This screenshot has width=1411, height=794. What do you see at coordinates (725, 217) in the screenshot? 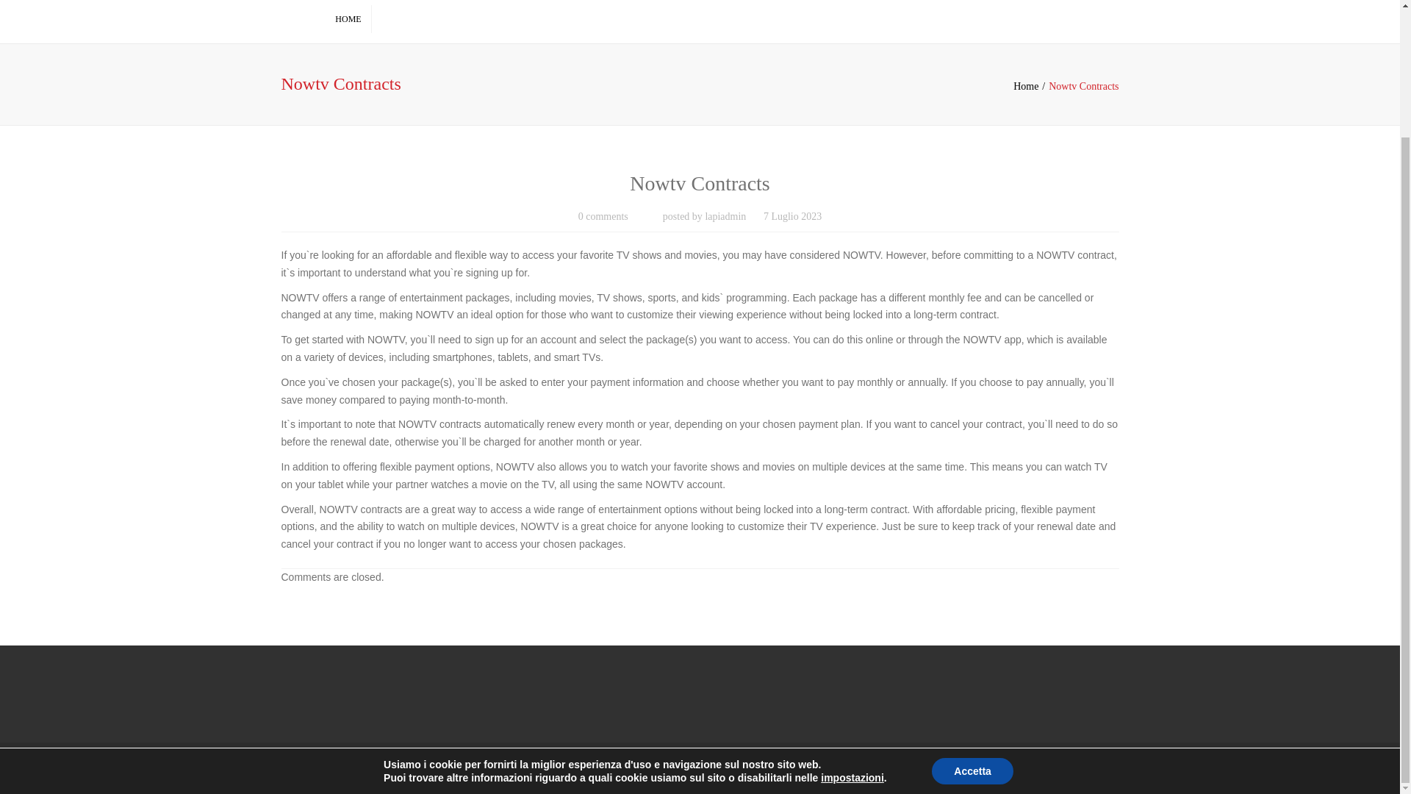
I see `lapiadmin` at bounding box center [725, 217].